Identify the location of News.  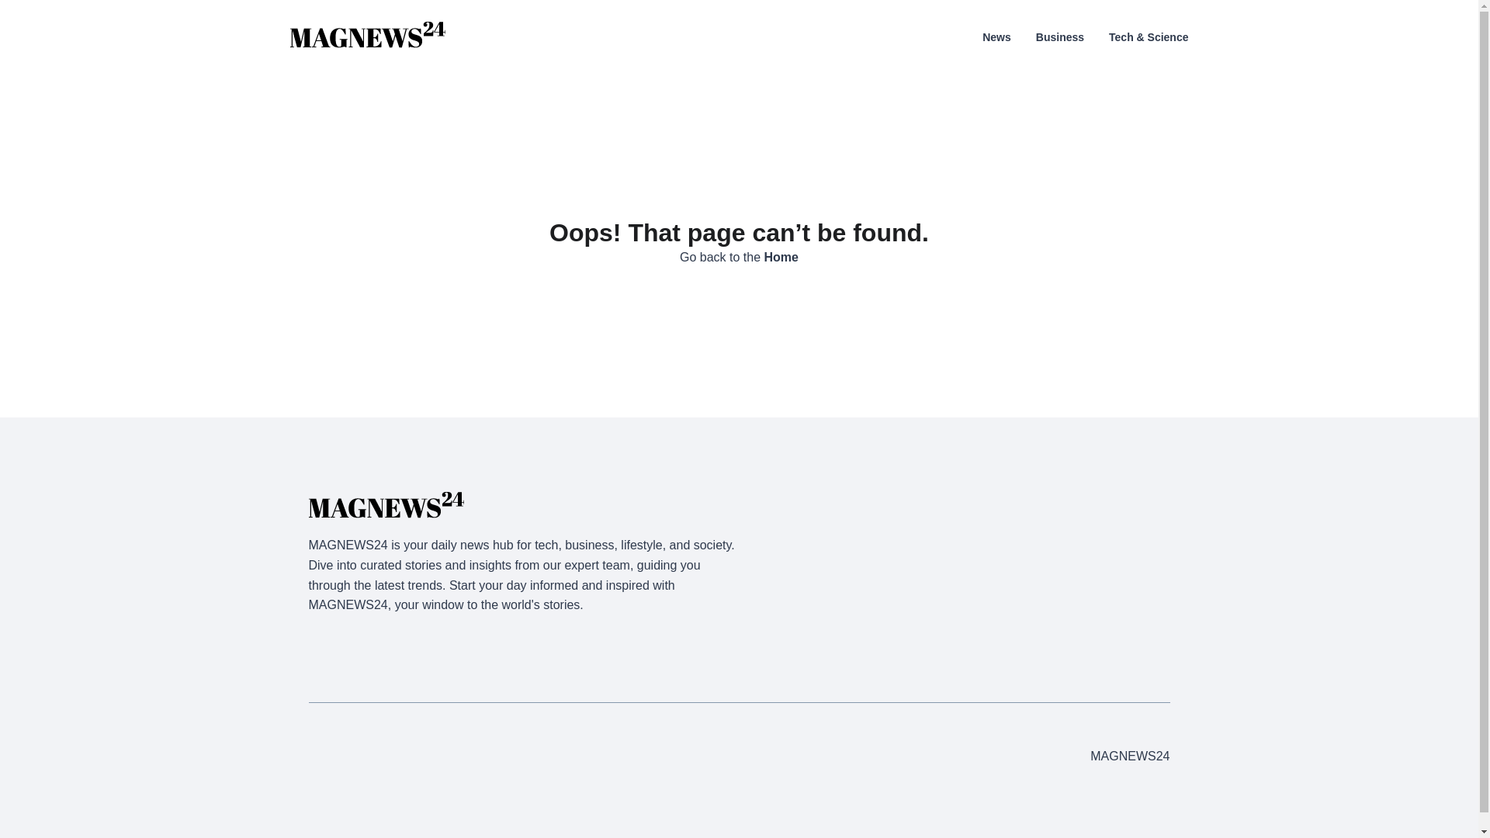
(996, 37).